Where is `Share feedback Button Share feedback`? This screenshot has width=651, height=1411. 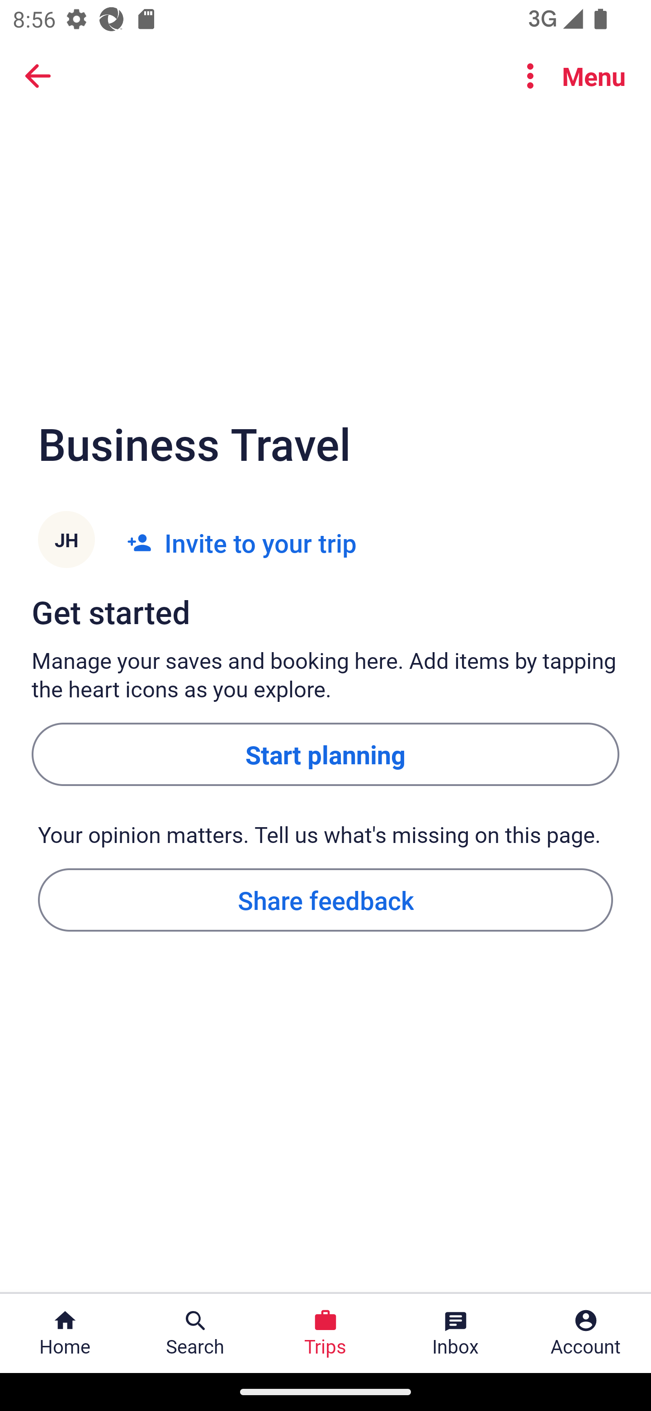 Share feedback Button Share feedback is located at coordinates (325, 899).